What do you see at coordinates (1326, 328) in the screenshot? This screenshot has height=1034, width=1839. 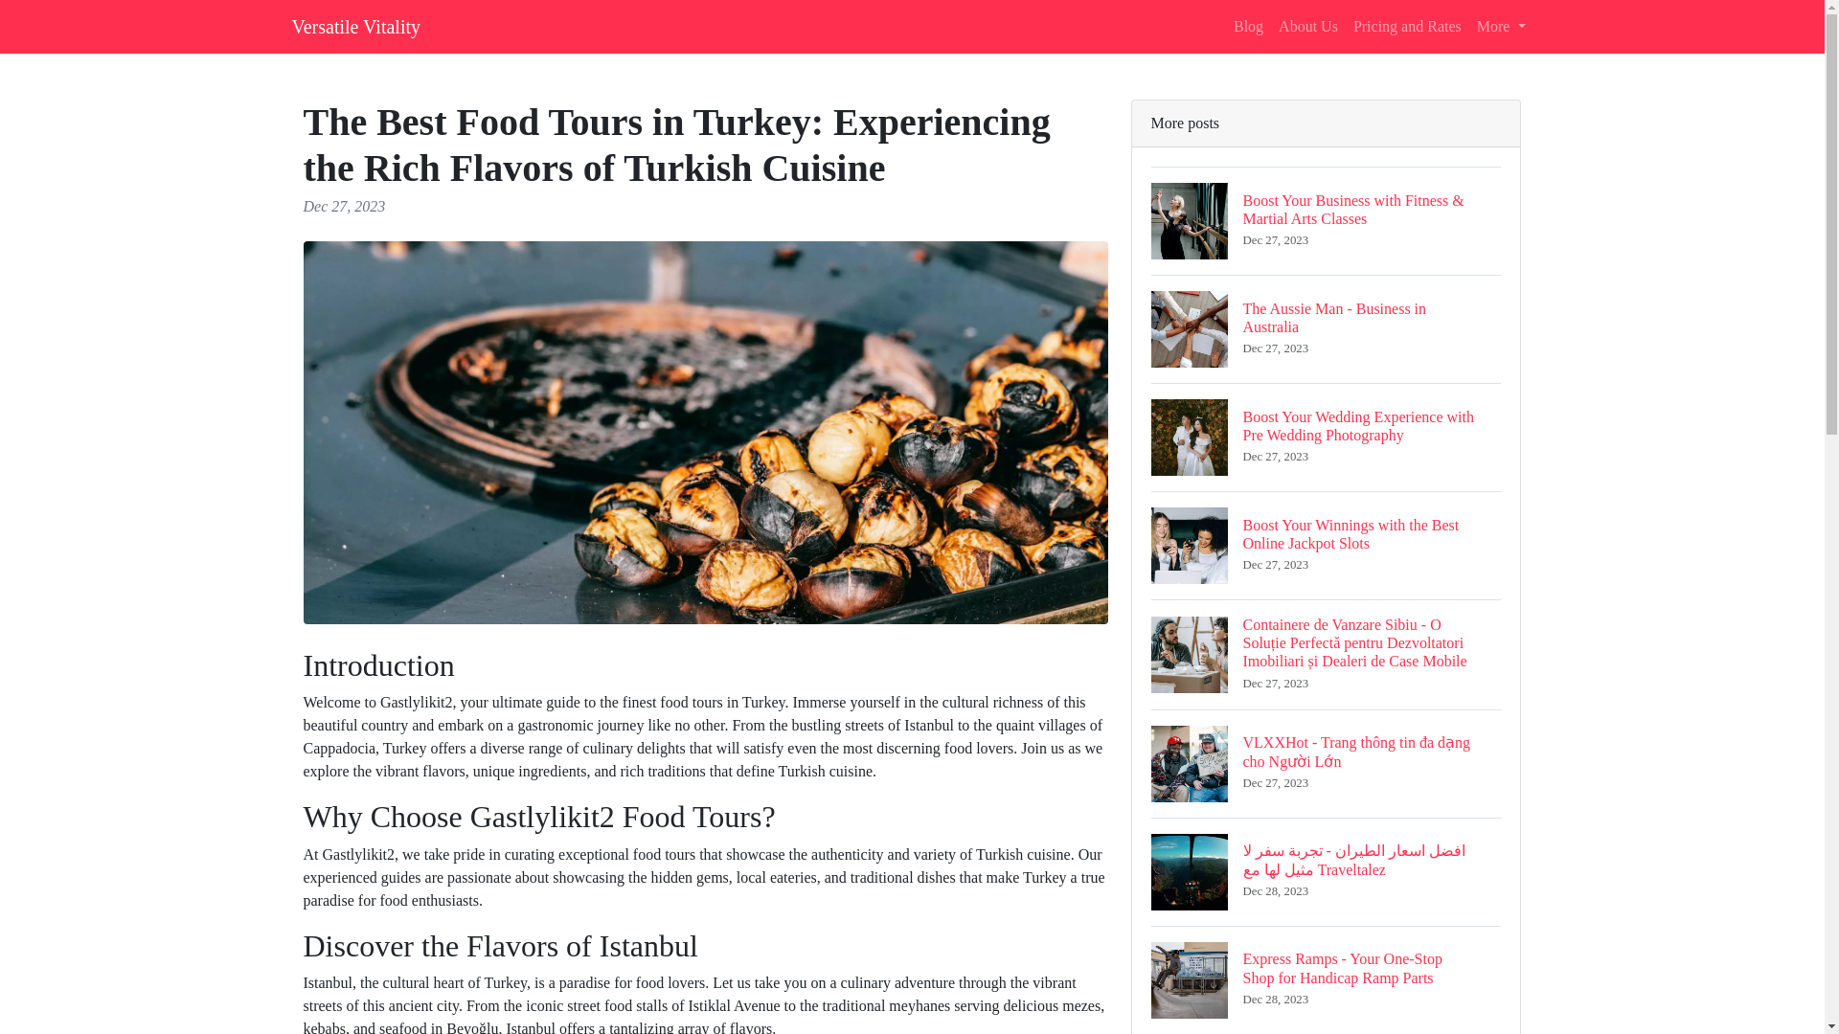 I see `Blog` at bounding box center [1326, 328].